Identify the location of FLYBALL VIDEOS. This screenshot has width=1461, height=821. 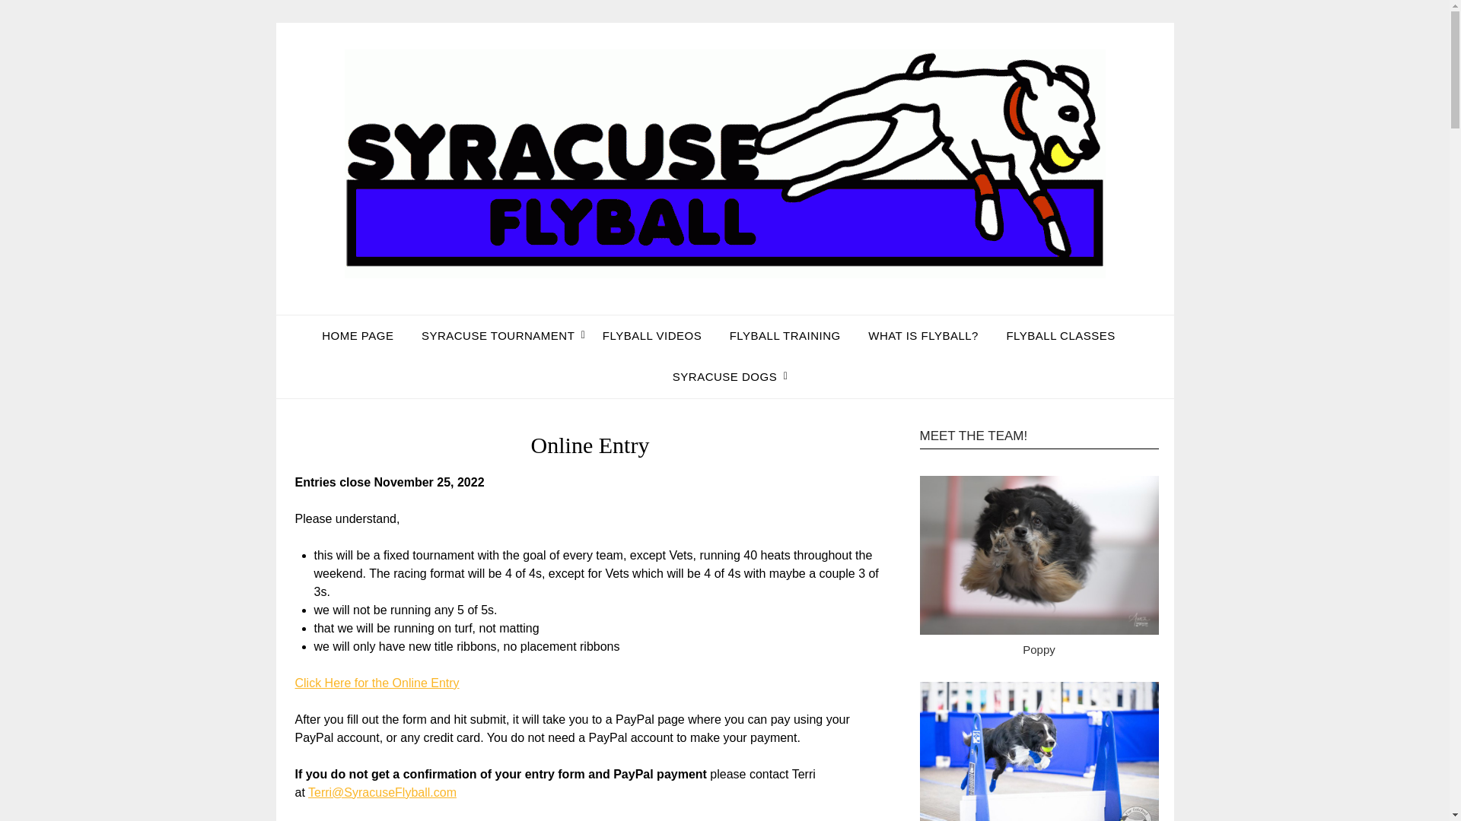
(651, 335).